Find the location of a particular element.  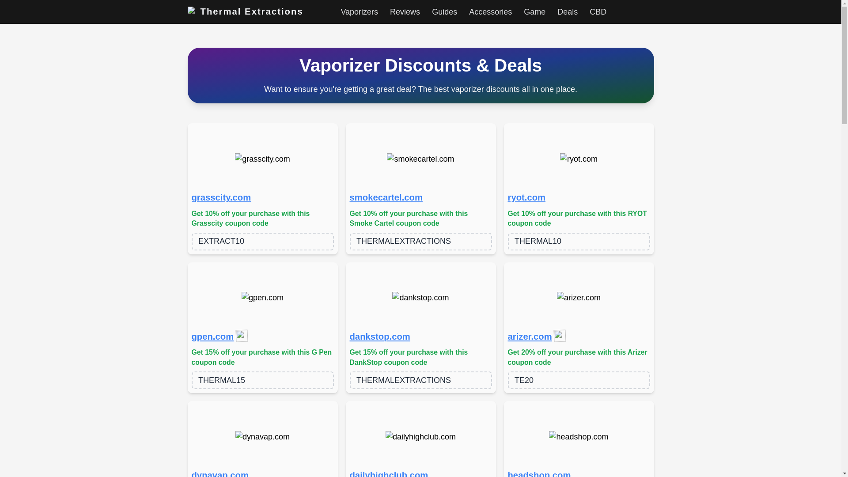

Vaporizers is located at coordinates (360, 11).